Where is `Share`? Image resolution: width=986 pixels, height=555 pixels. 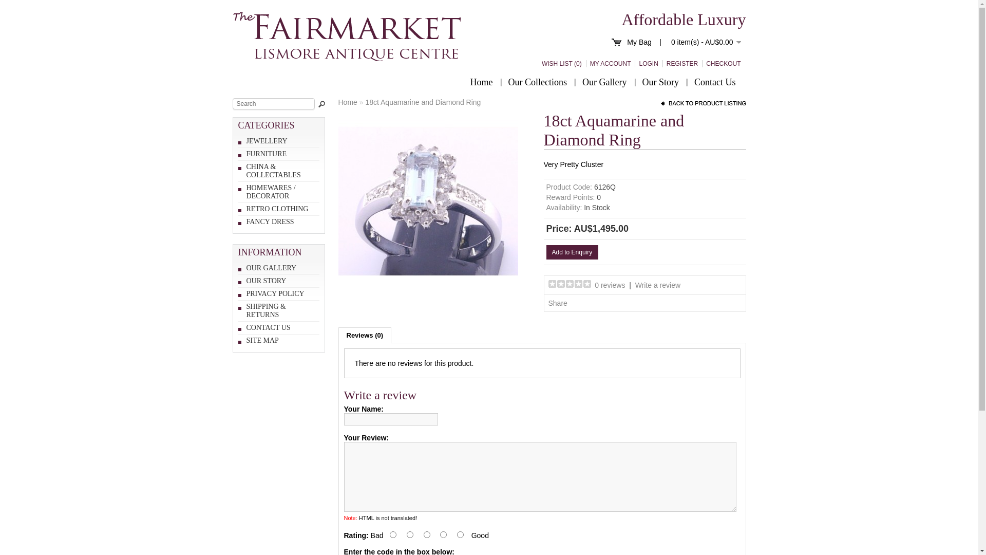
Share is located at coordinates (558, 303).